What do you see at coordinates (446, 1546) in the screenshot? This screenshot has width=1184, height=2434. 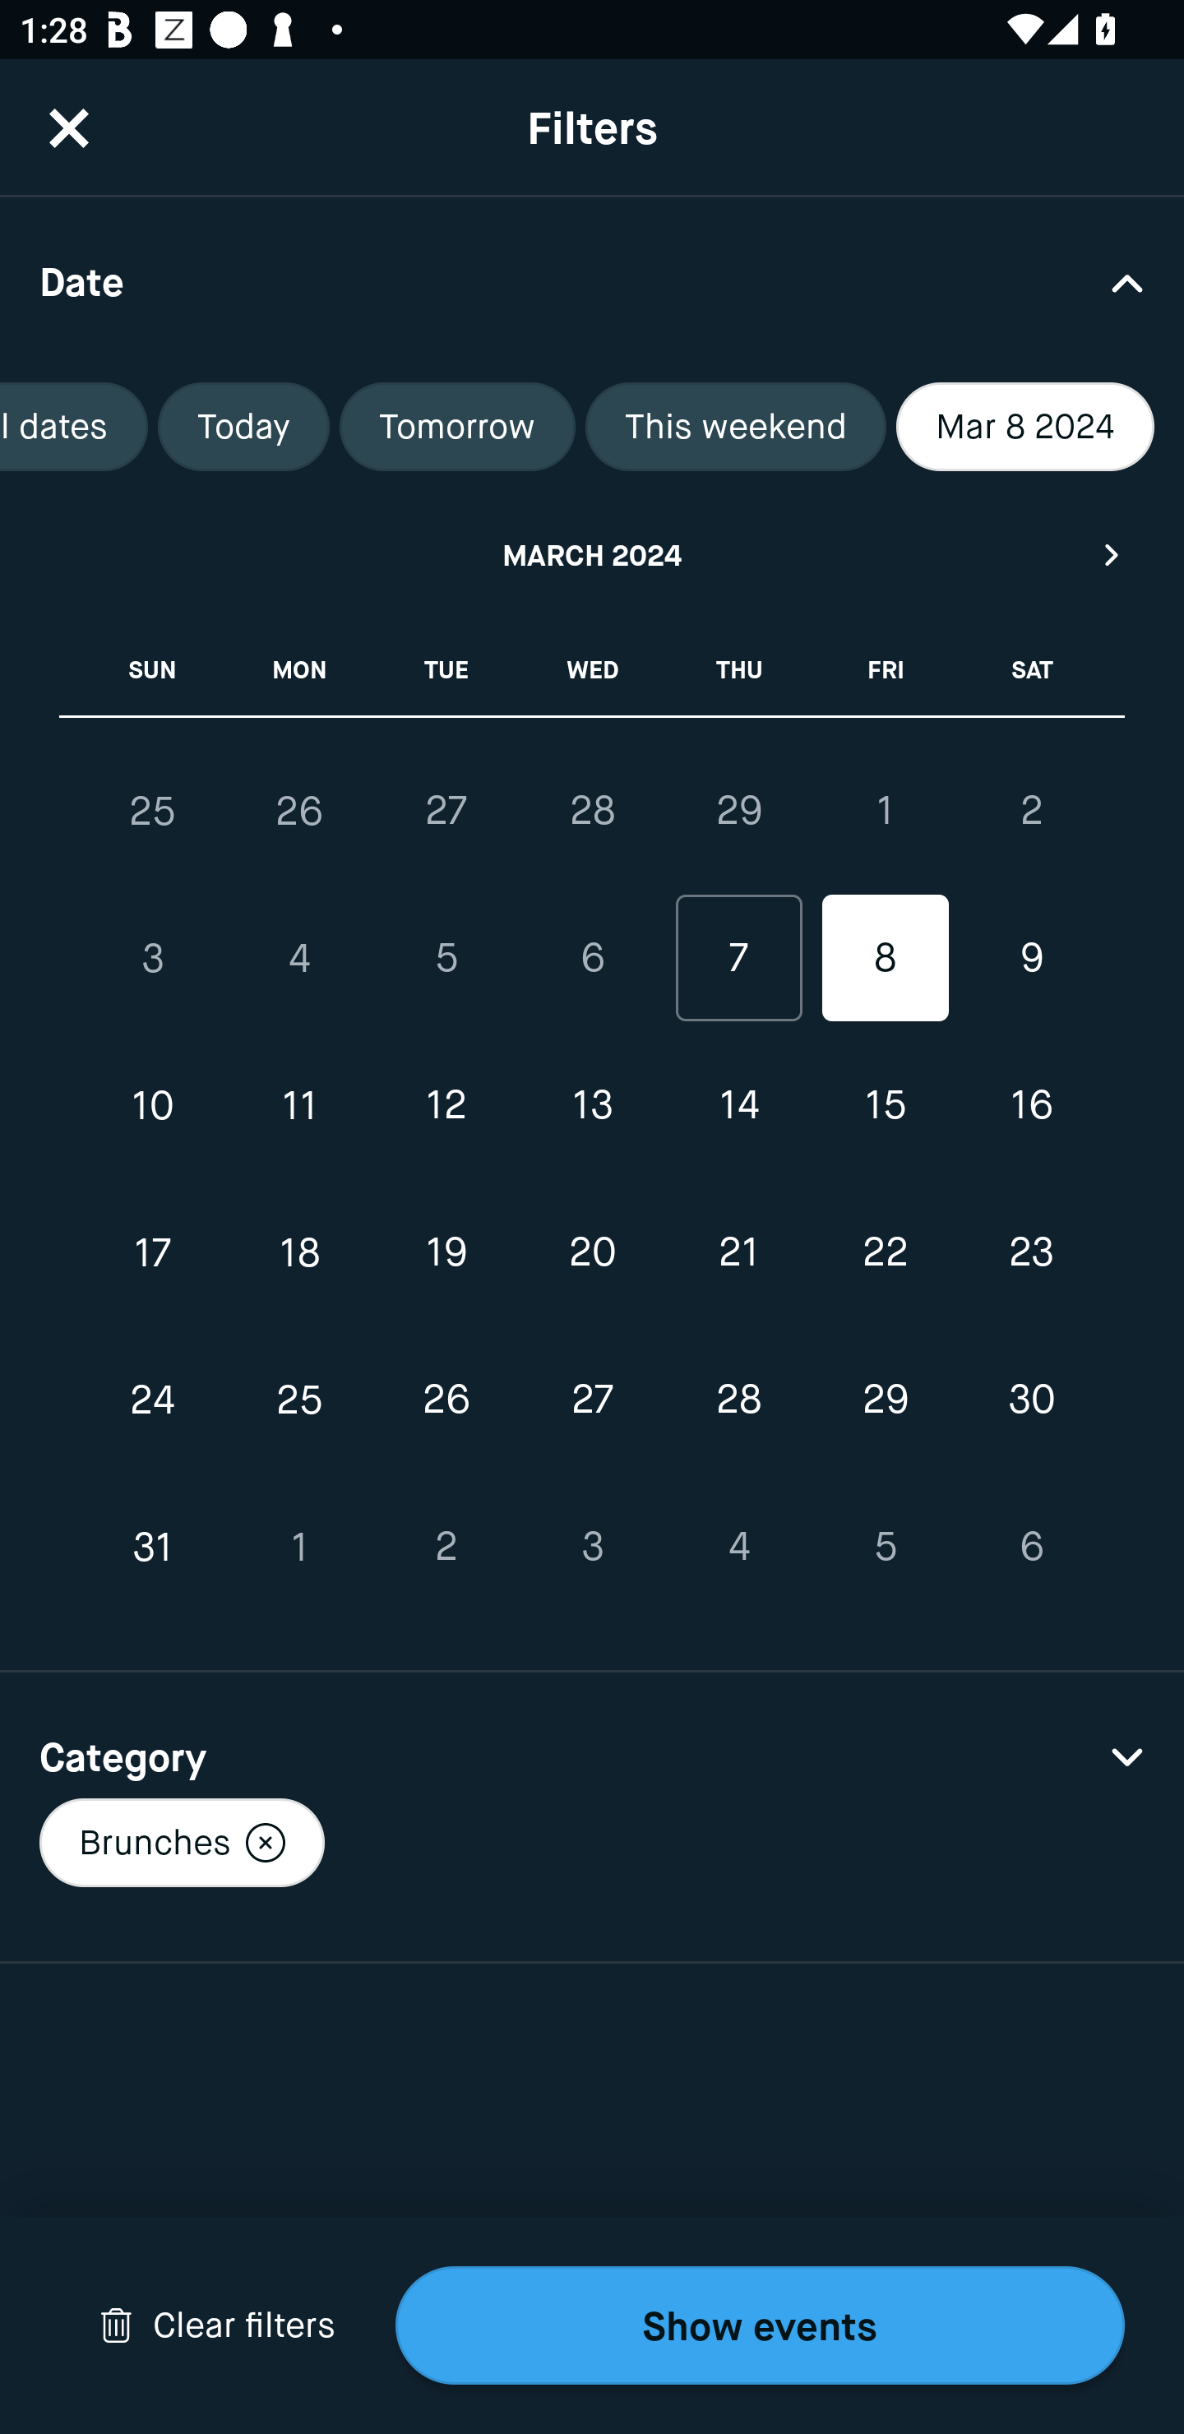 I see `2` at bounding box center [446, 1546].